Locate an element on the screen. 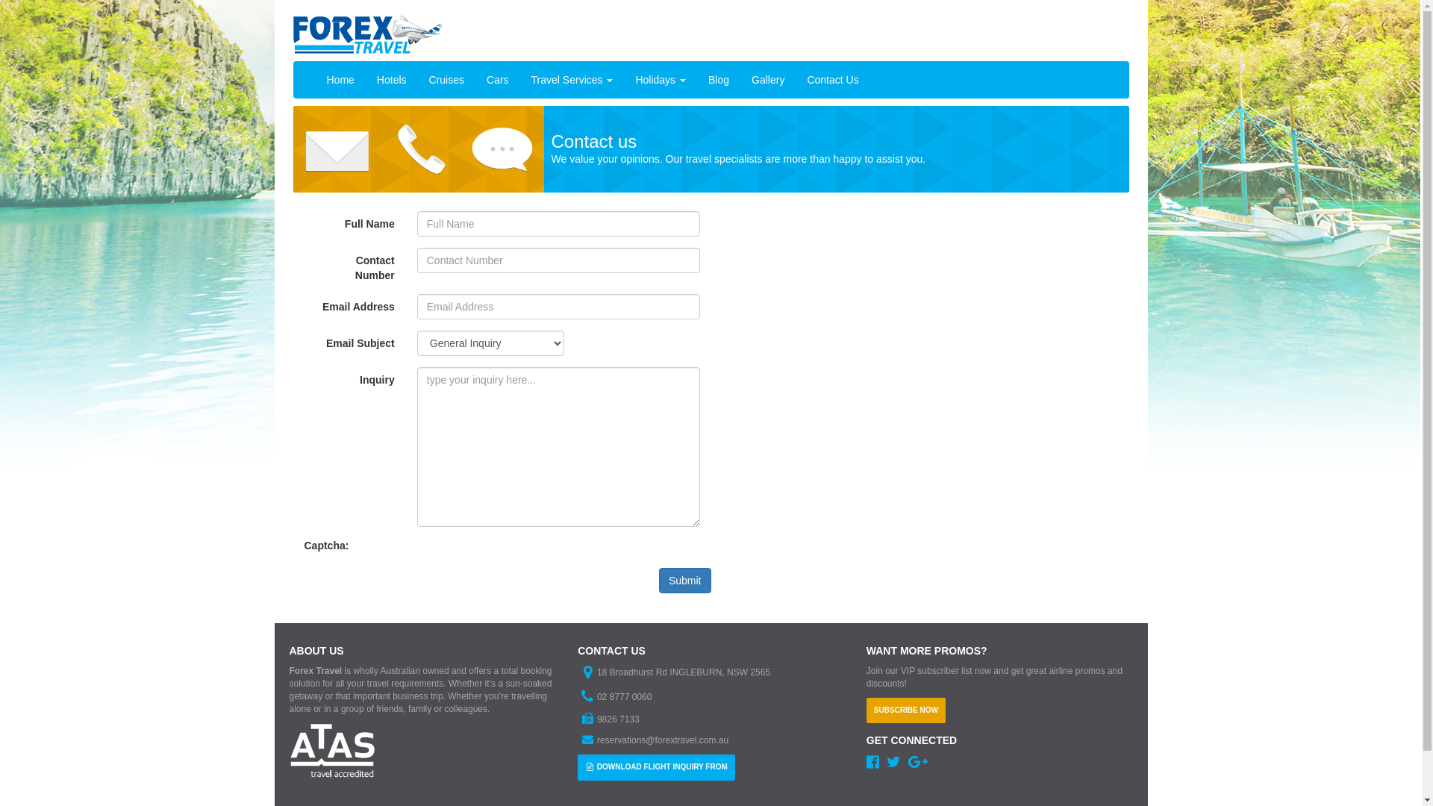 The image size is (1433, 806). Hotels is located at coordinates (391, 80).